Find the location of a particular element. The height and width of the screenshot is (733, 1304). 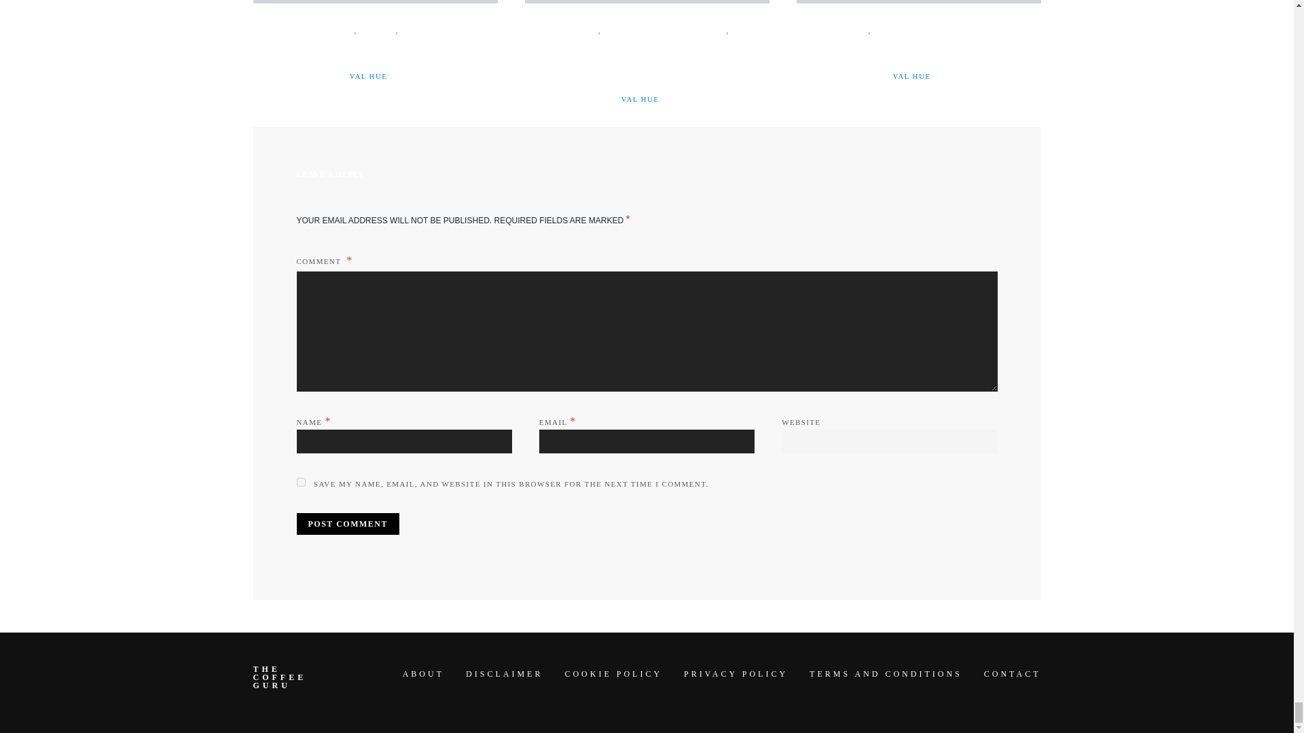

yes is located at coordinates (300, 482).